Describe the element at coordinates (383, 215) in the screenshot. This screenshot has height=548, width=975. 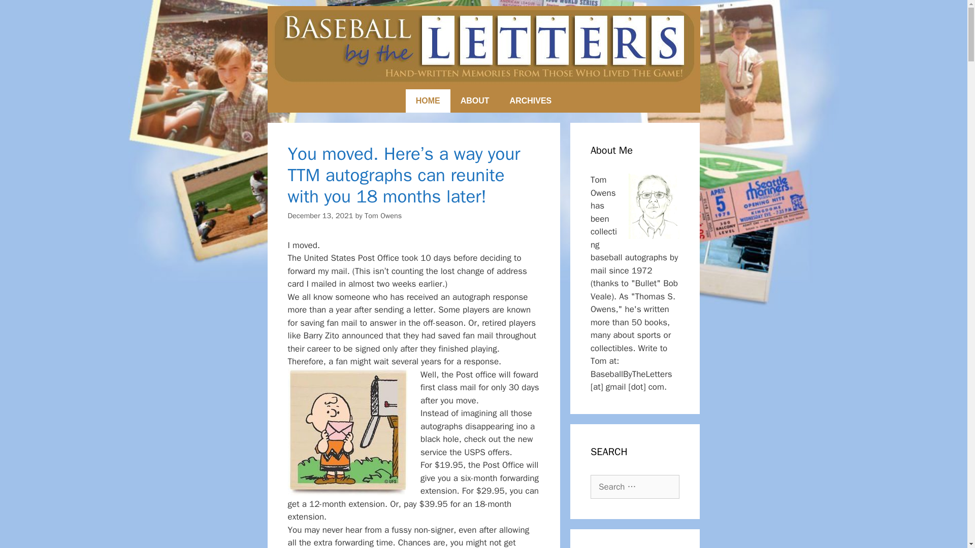
I see `View all posts by Tom Owens` at that location.